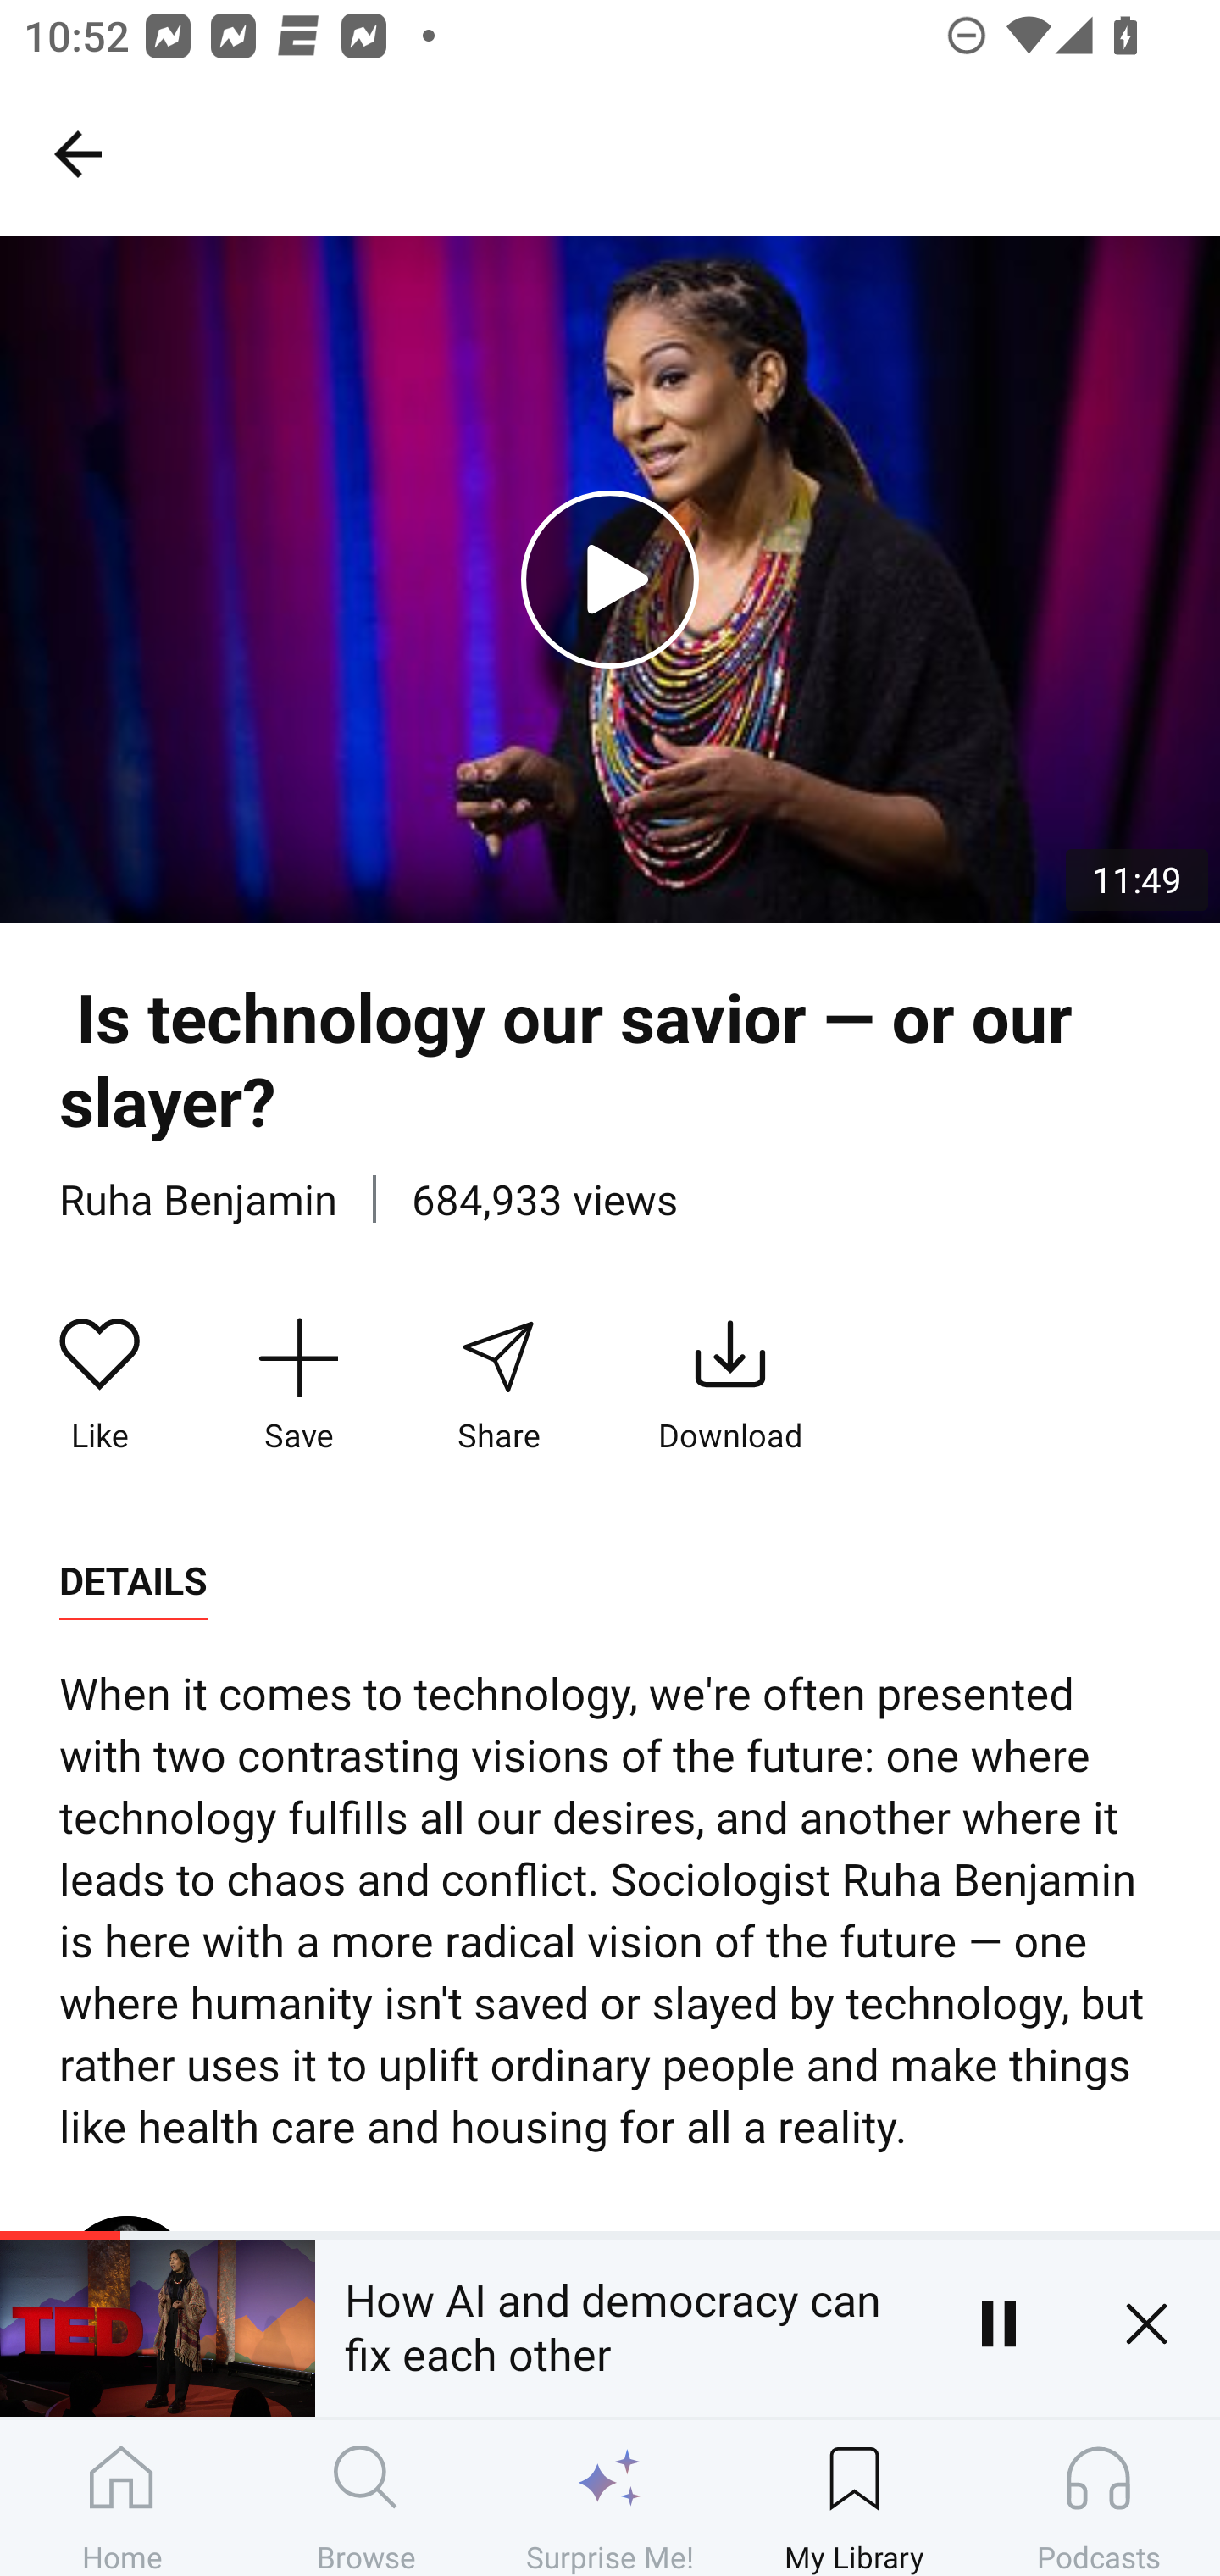  What do you see at coordinates (497, 1385) in the screenshot?
I see `Share` at bounding box center [497, 1385].